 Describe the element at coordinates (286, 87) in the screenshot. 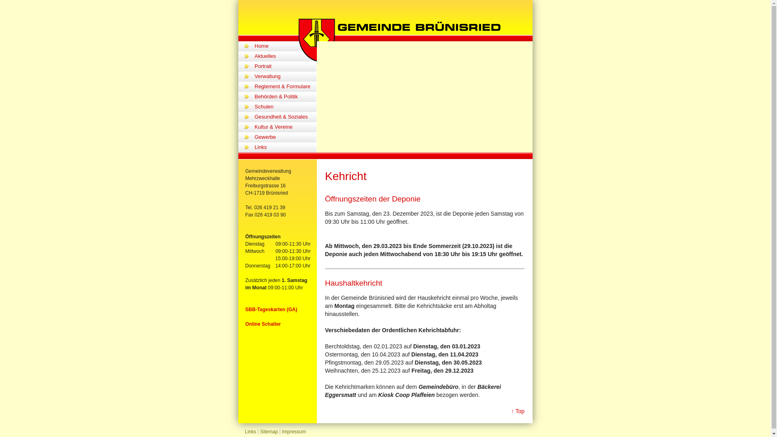

I see `Reglement & Formulare` at that location.